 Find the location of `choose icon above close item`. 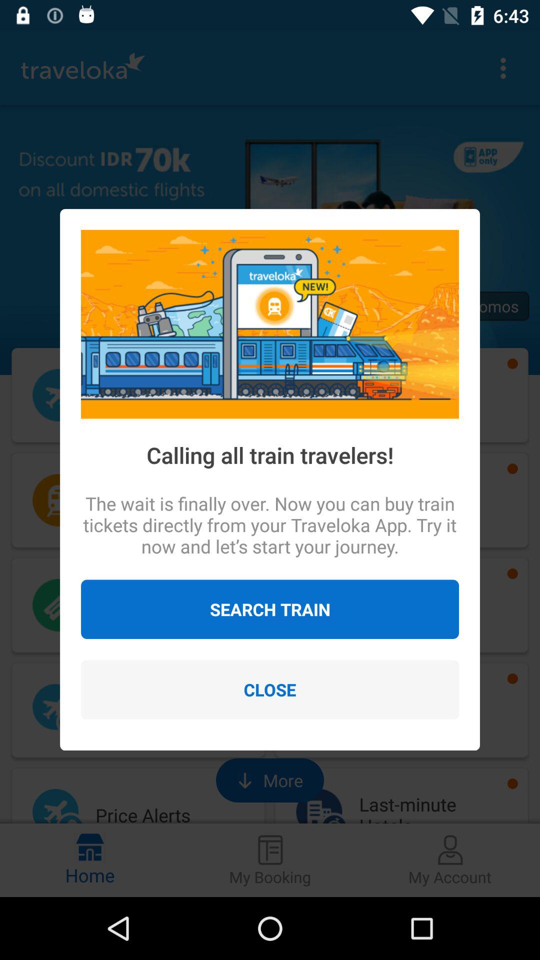

choose icon above close item is located at coordinates (270, 609).